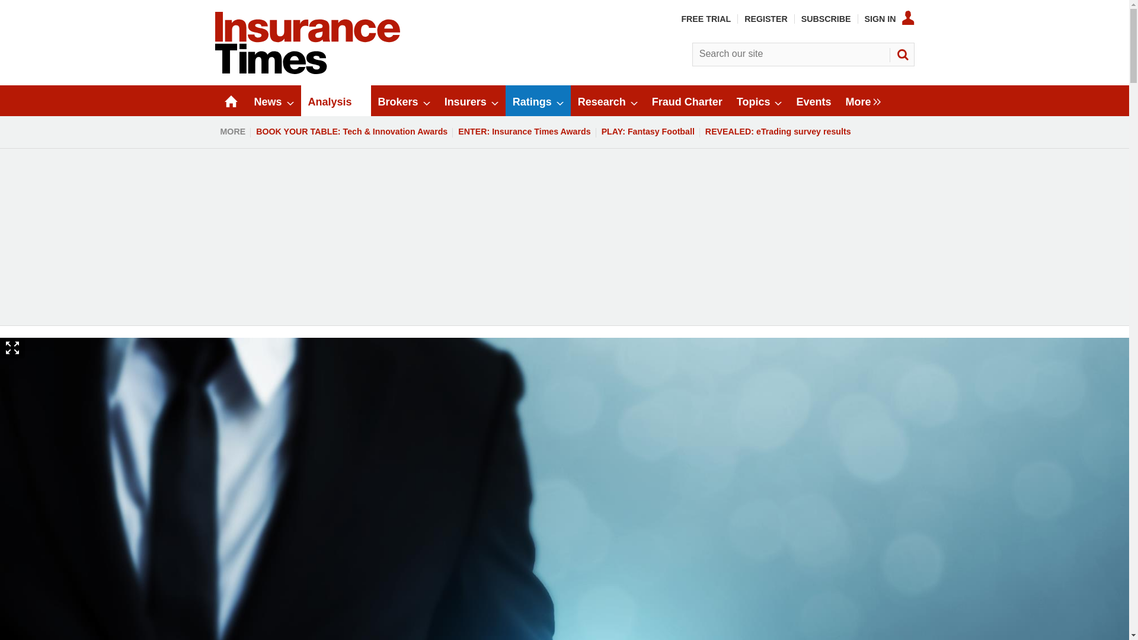 Image resolution: width=1138 pixels, height=640 pixels. I want to click on SIGN IN, so click(890, 18).